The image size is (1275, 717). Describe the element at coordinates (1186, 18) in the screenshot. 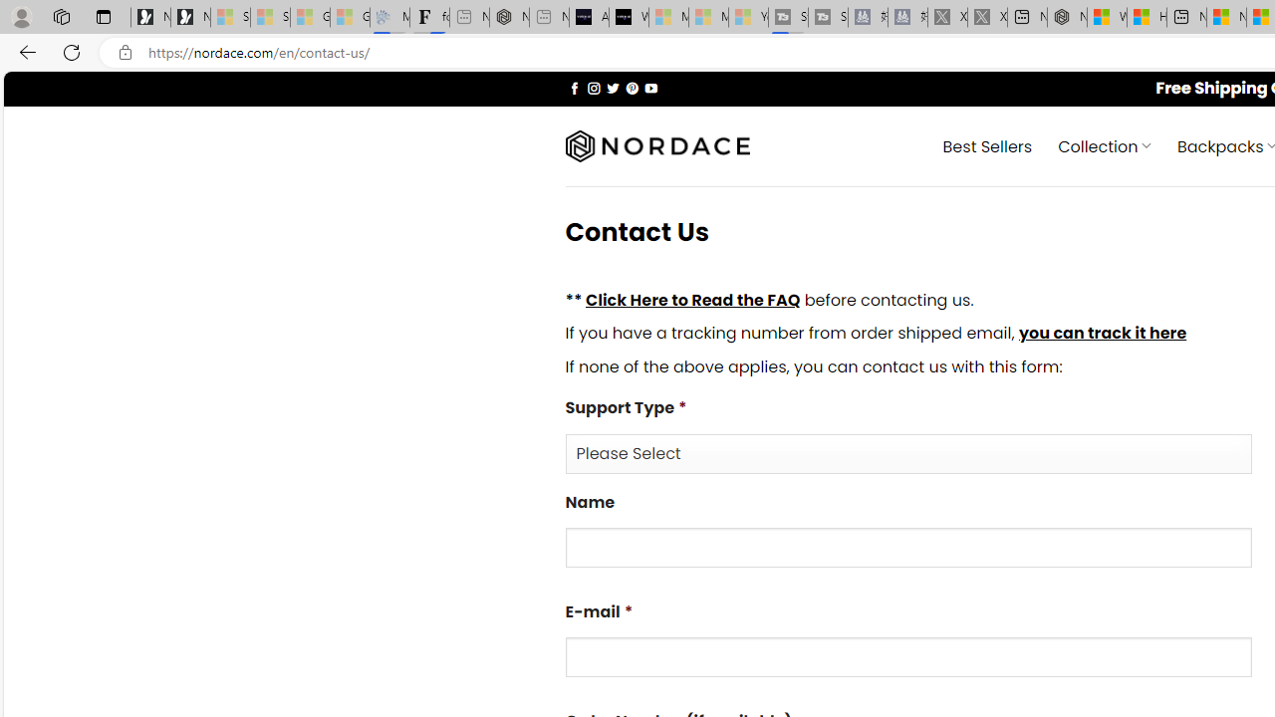

I see `New tab` at that location.